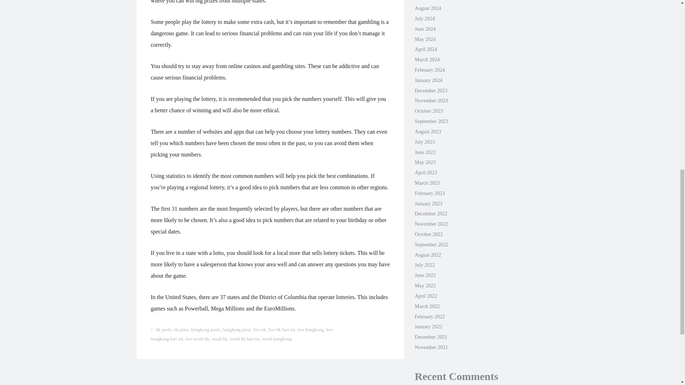  Describe the element at coordinates (427, 8) in the screenshot. I see `August 2024` at that location.